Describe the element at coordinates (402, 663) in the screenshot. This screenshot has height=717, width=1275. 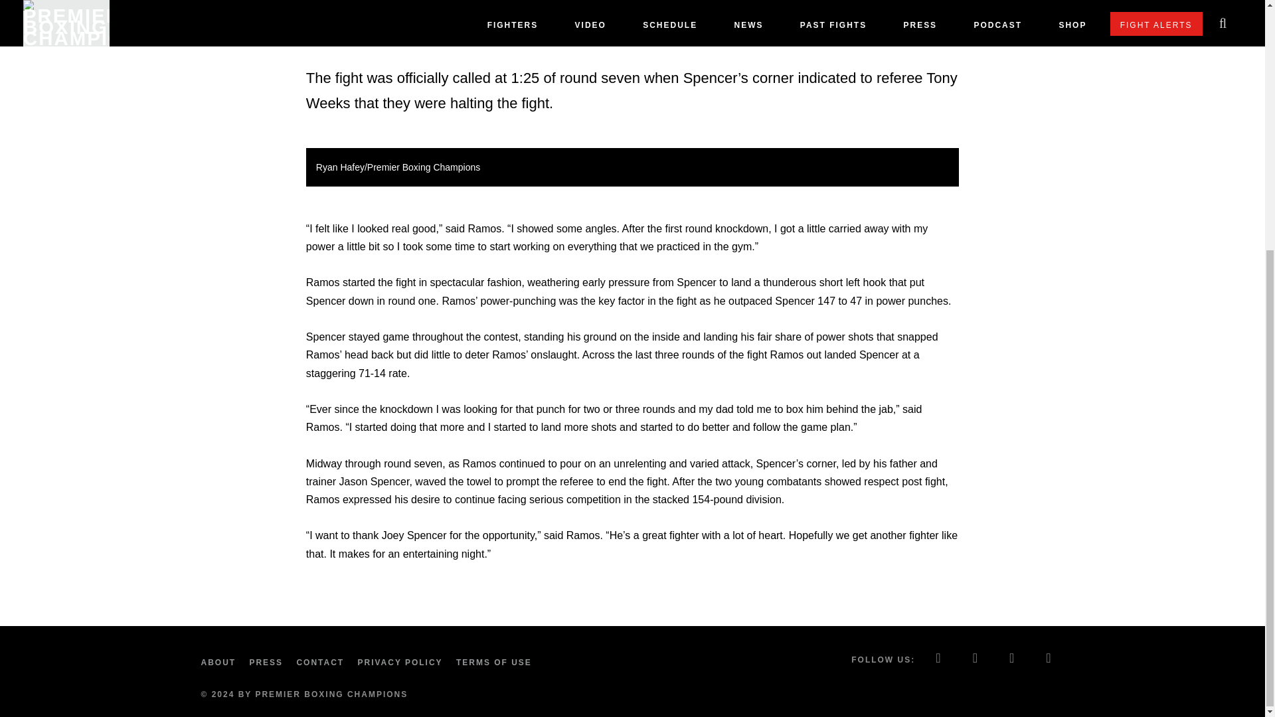
I see `PRIVACY POLICY` at that location.